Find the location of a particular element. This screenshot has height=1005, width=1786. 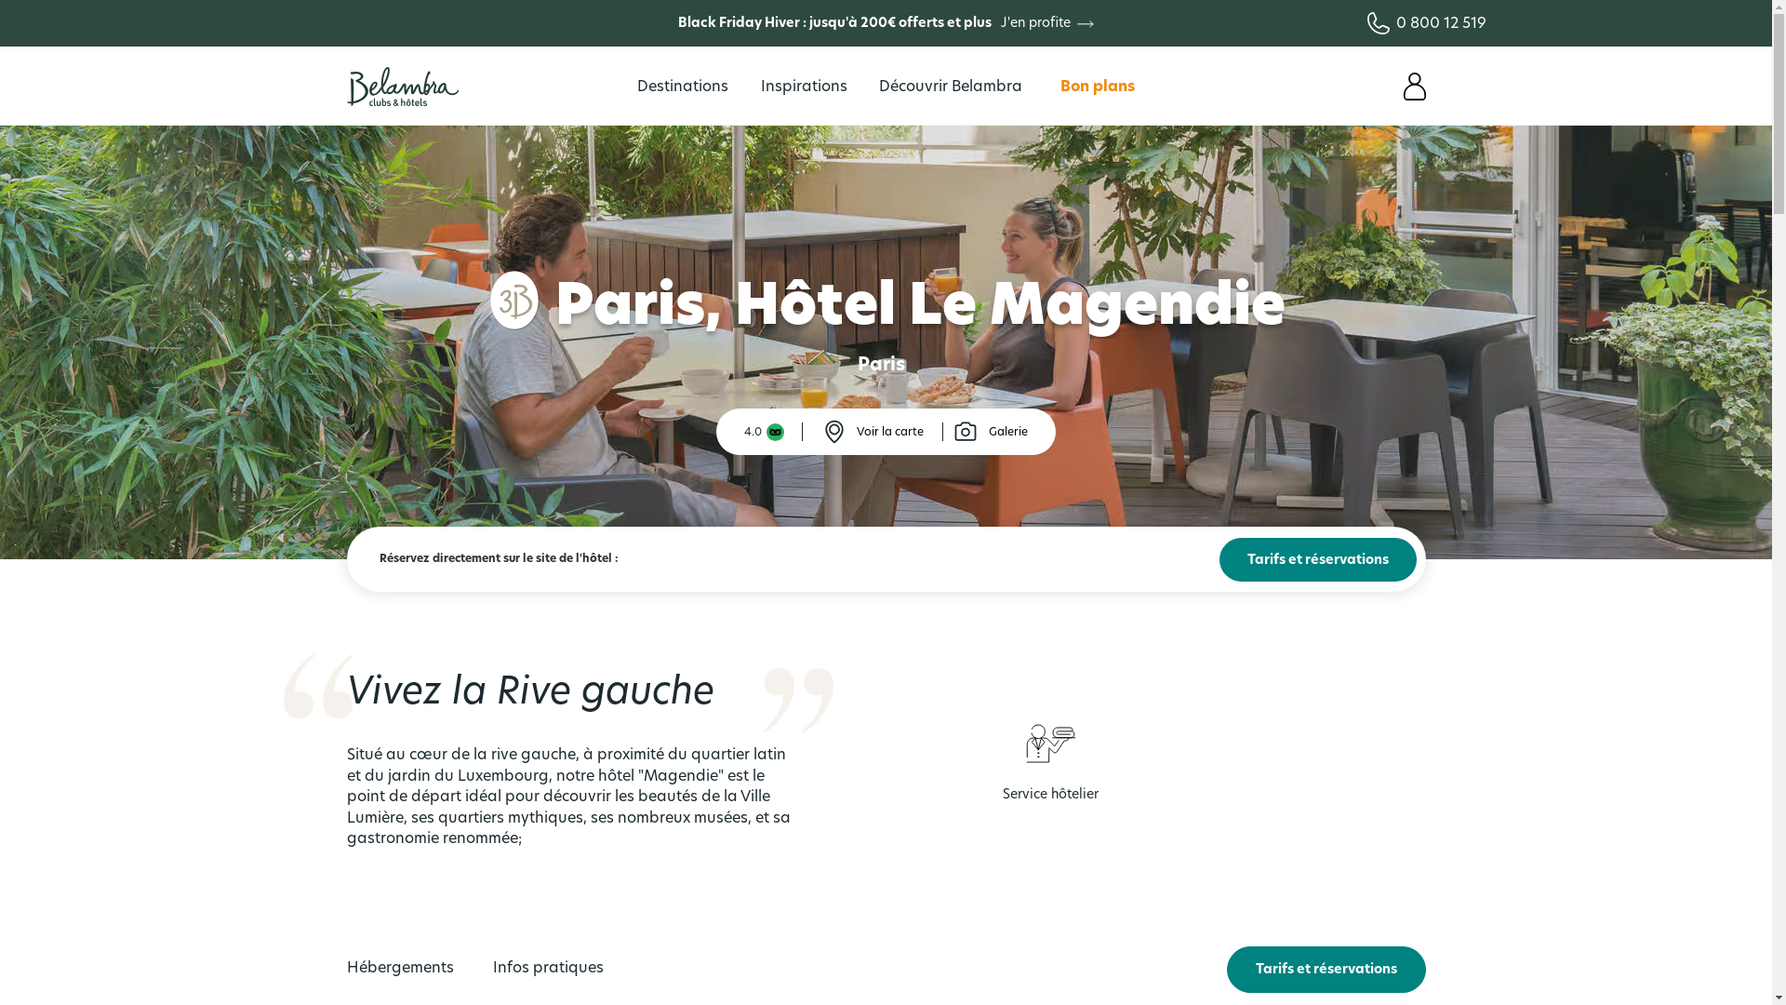

J'en profite is located at coordinates (1044, 23).